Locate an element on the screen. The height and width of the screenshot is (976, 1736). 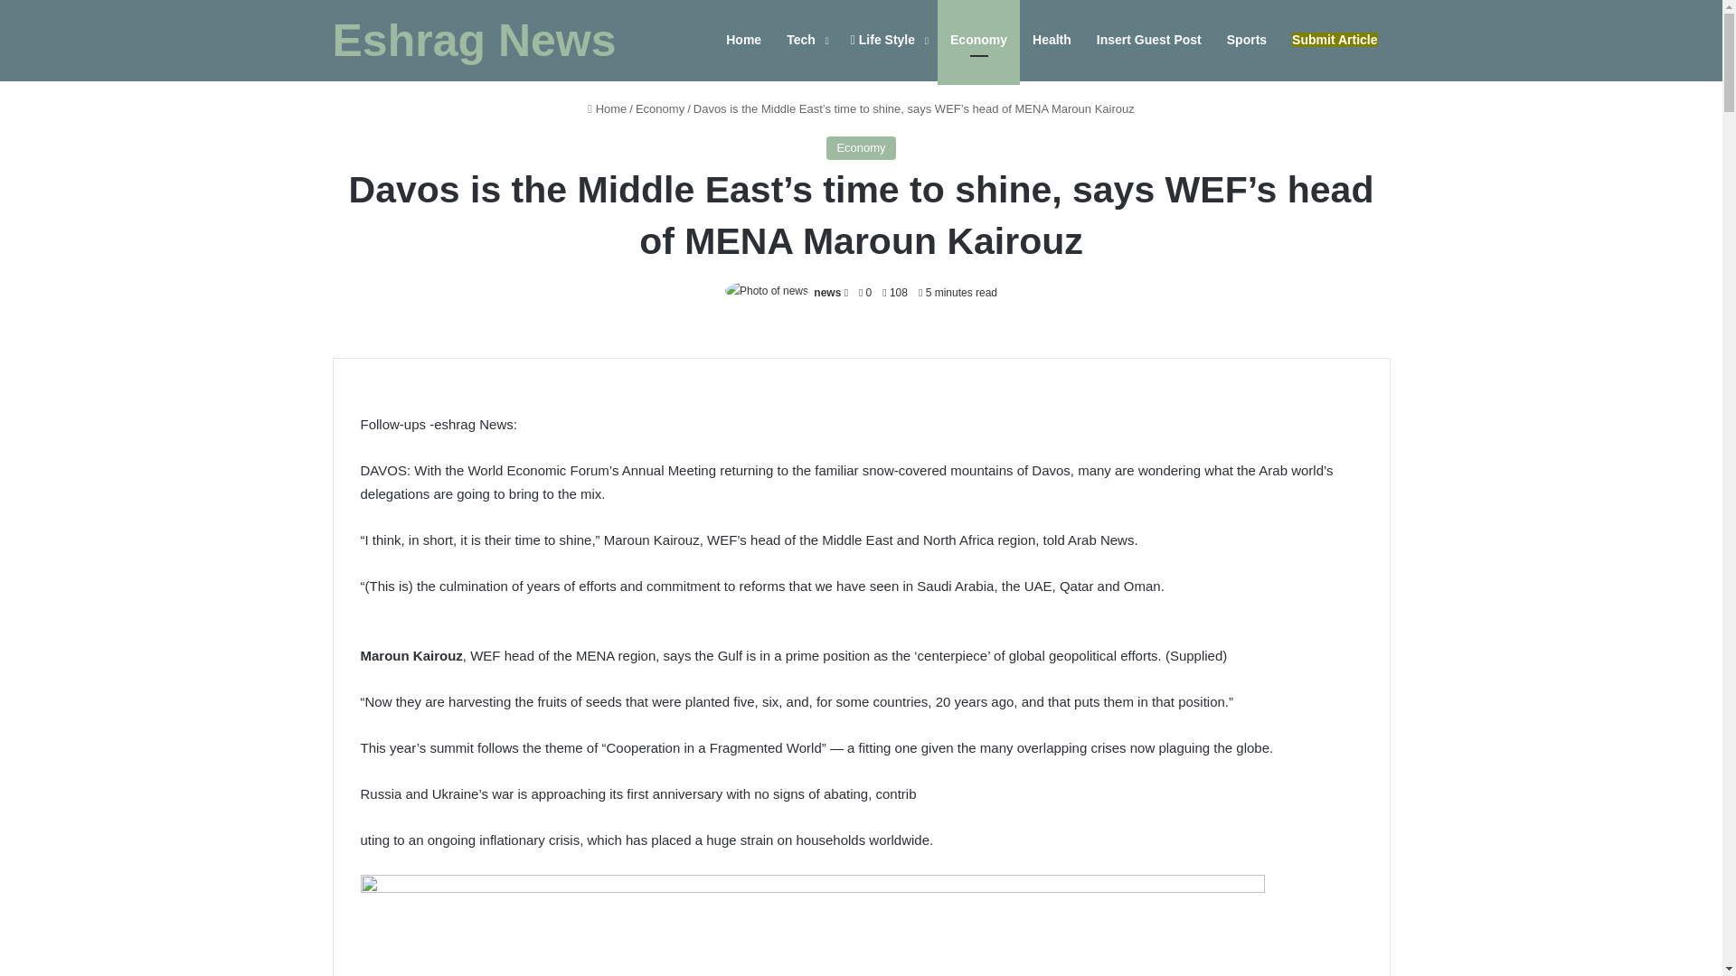
Submit Article is located at coordinates (1335, 40).